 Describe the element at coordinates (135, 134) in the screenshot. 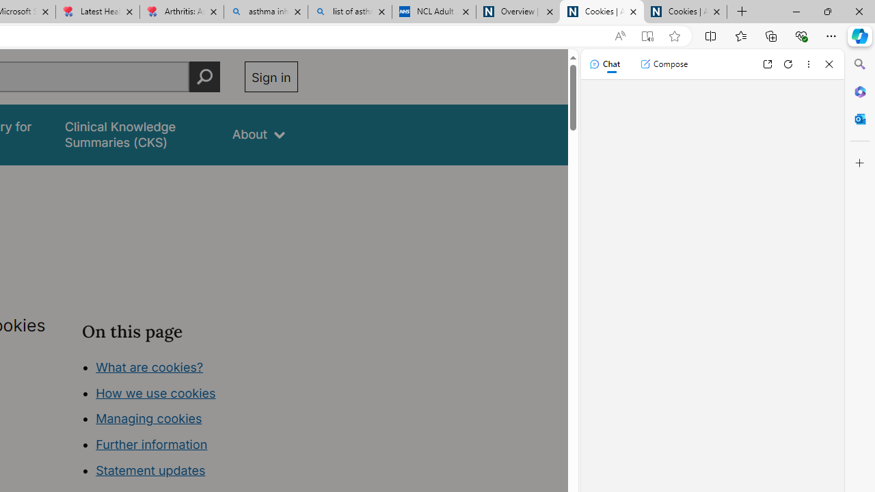

I see `false` at that location.